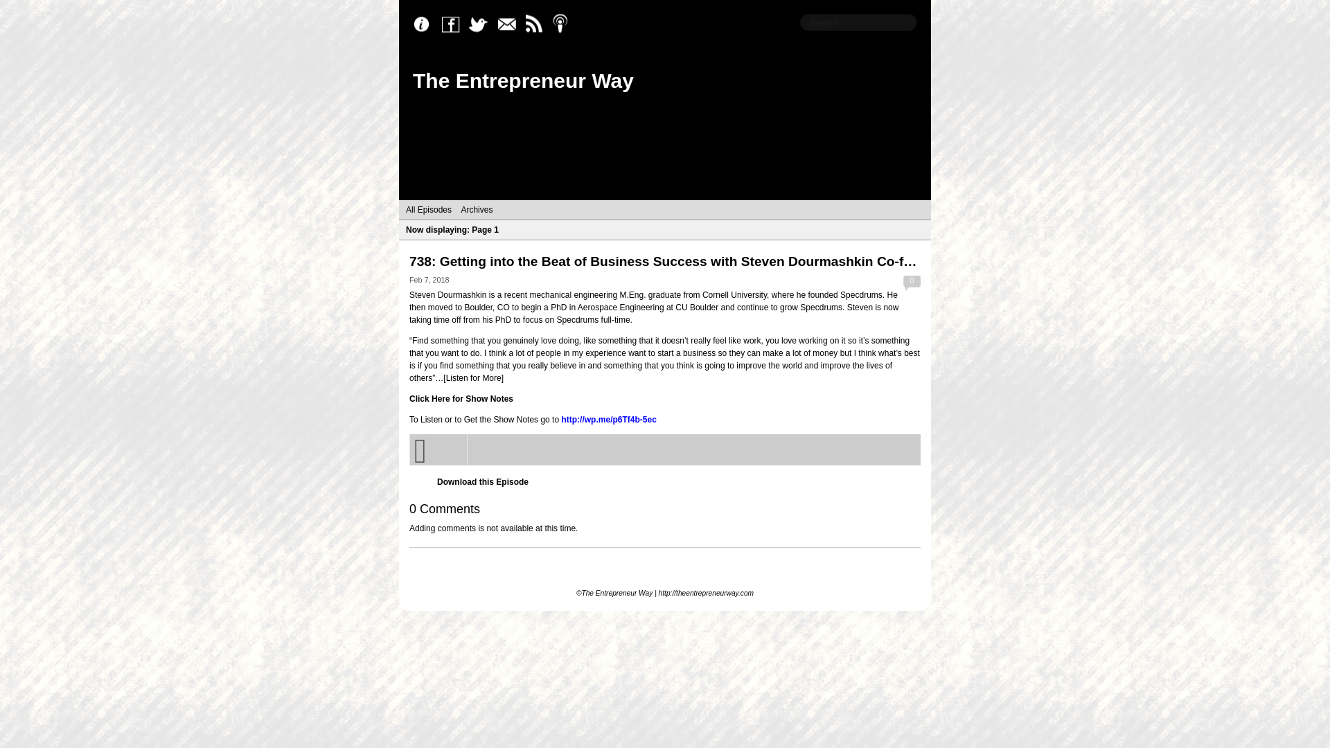  What do you see at coordinates (447, 295) in the screenshot?
I see `Steven Dourmashkin` at bounding box center [447, 295].